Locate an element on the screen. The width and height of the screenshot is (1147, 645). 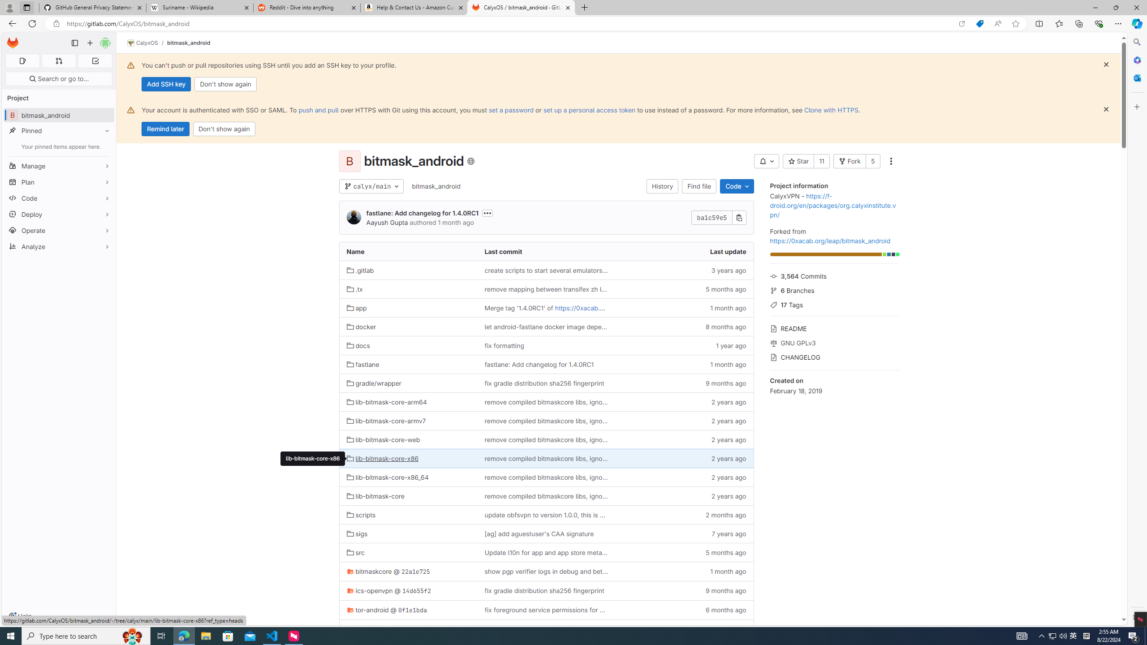
Remind later is located at coordinates (165, 129).